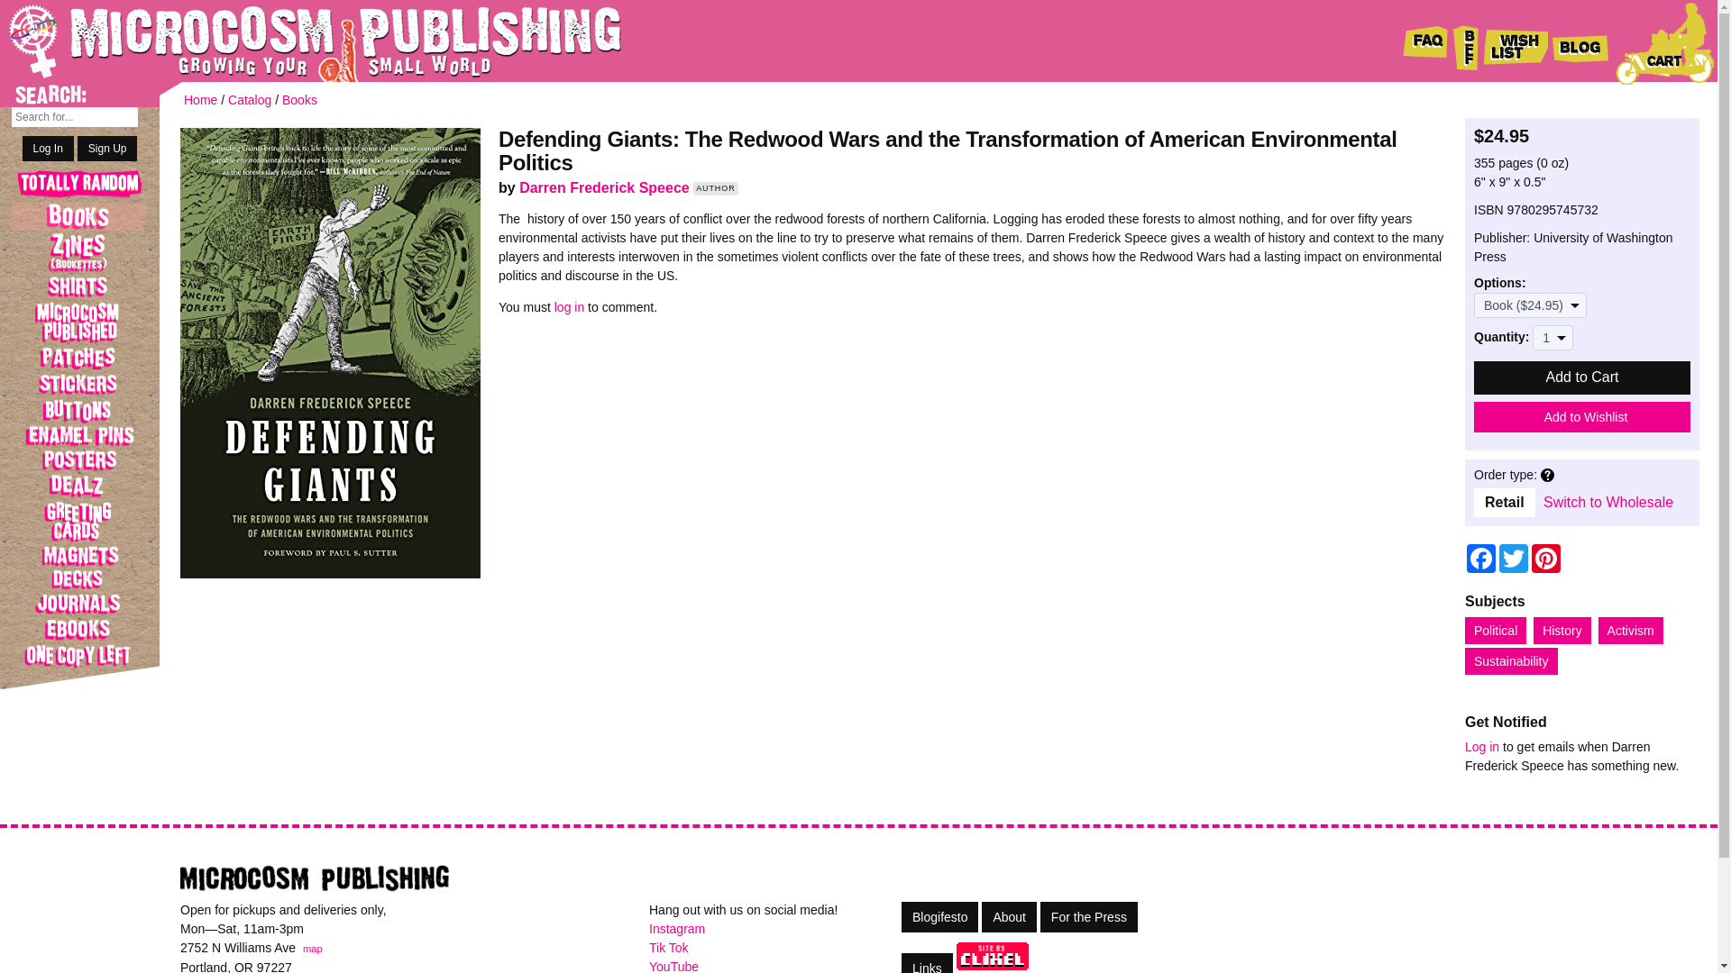  What do you see at coordinates (288, 41) in the screenshot?
I see `back to Microcosm Publishing homepage` at bounding box center [288, 41].